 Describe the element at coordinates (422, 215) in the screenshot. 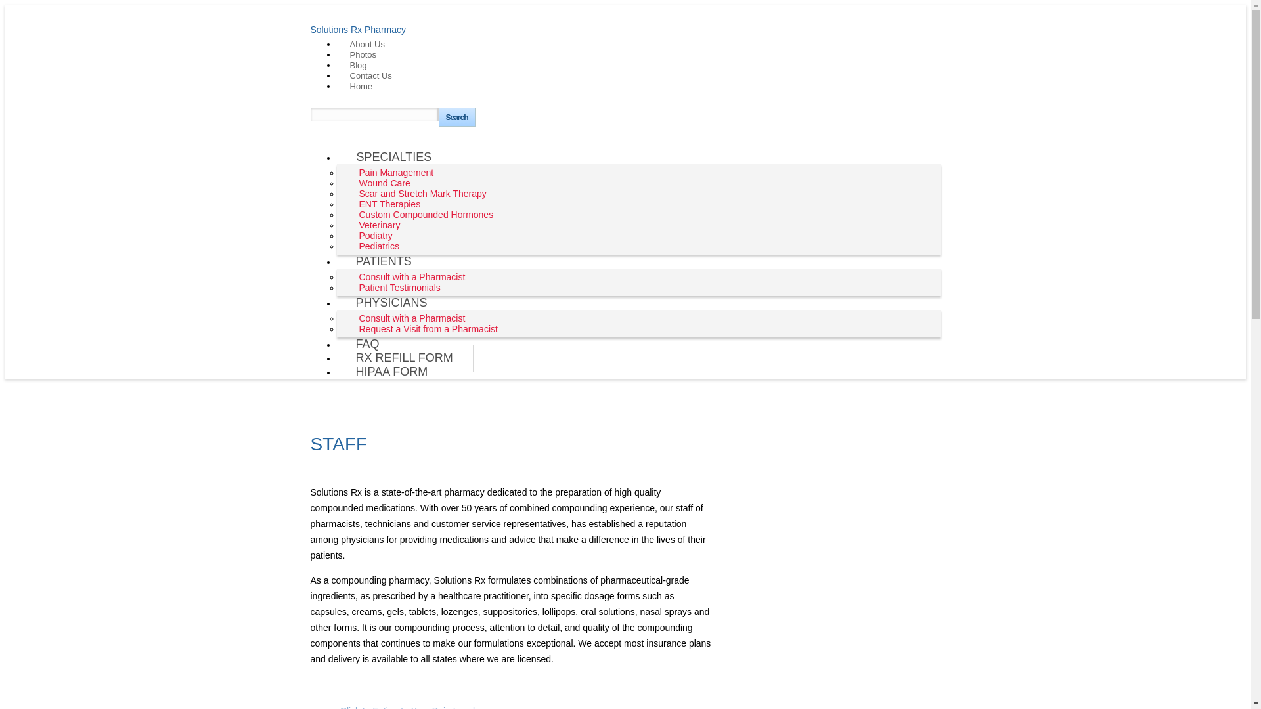

I see `Pain Management` at that location.